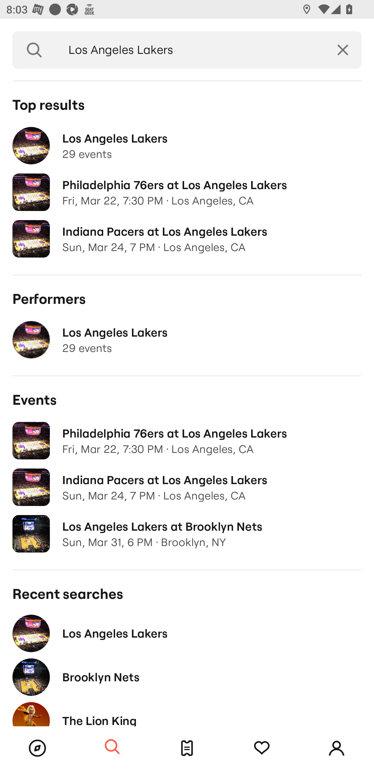 The height and width of the screenshot is (770, 374). I want to click on Brooklyn Nets, so click(187, 677).